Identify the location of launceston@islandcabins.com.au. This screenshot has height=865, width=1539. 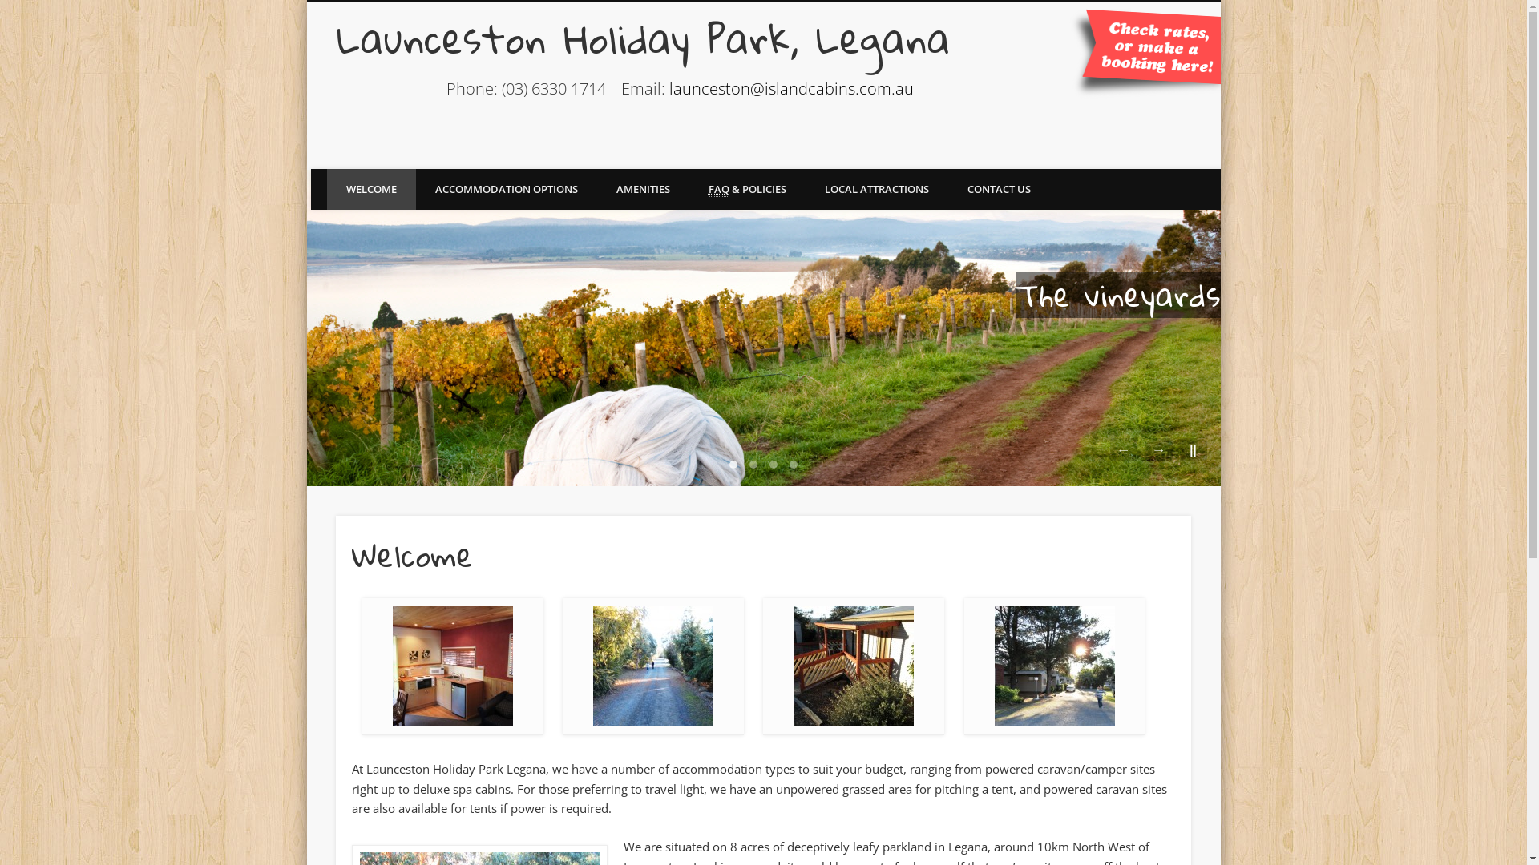
(792, 88).